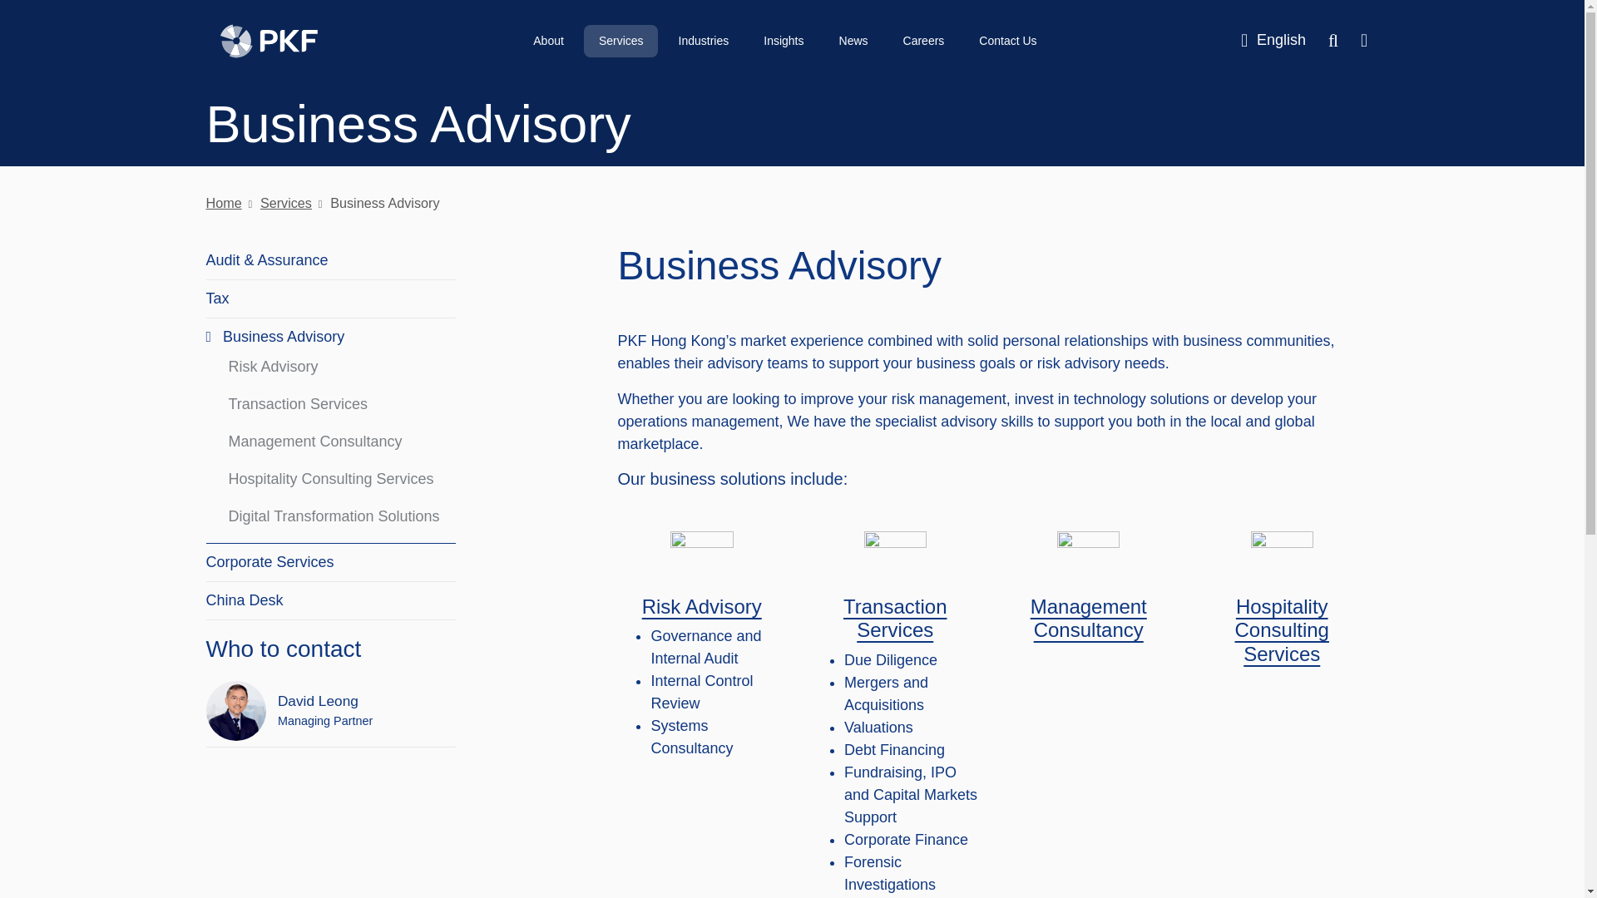 Image resolution: width=1597 pixels, height=898 pixels. Describe the element at coordinates (549, 42) in the screenshot. I see `About` at that location.